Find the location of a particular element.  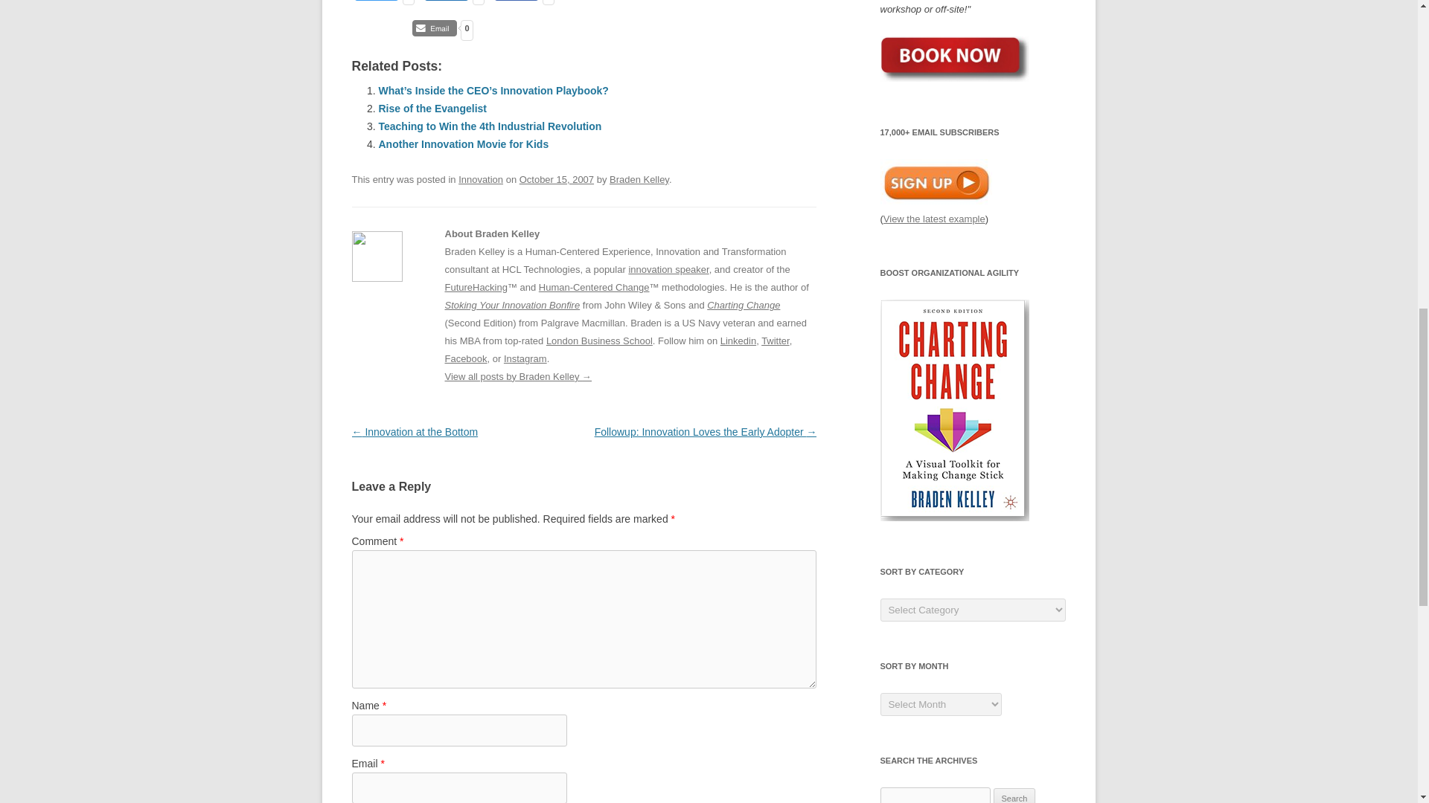

Rise of the Evangelist is located at coordinates (432, 109).